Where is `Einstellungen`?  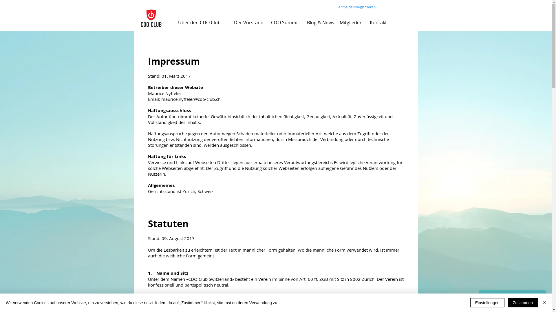 Einstellungen is located at coordinates (487, 303).